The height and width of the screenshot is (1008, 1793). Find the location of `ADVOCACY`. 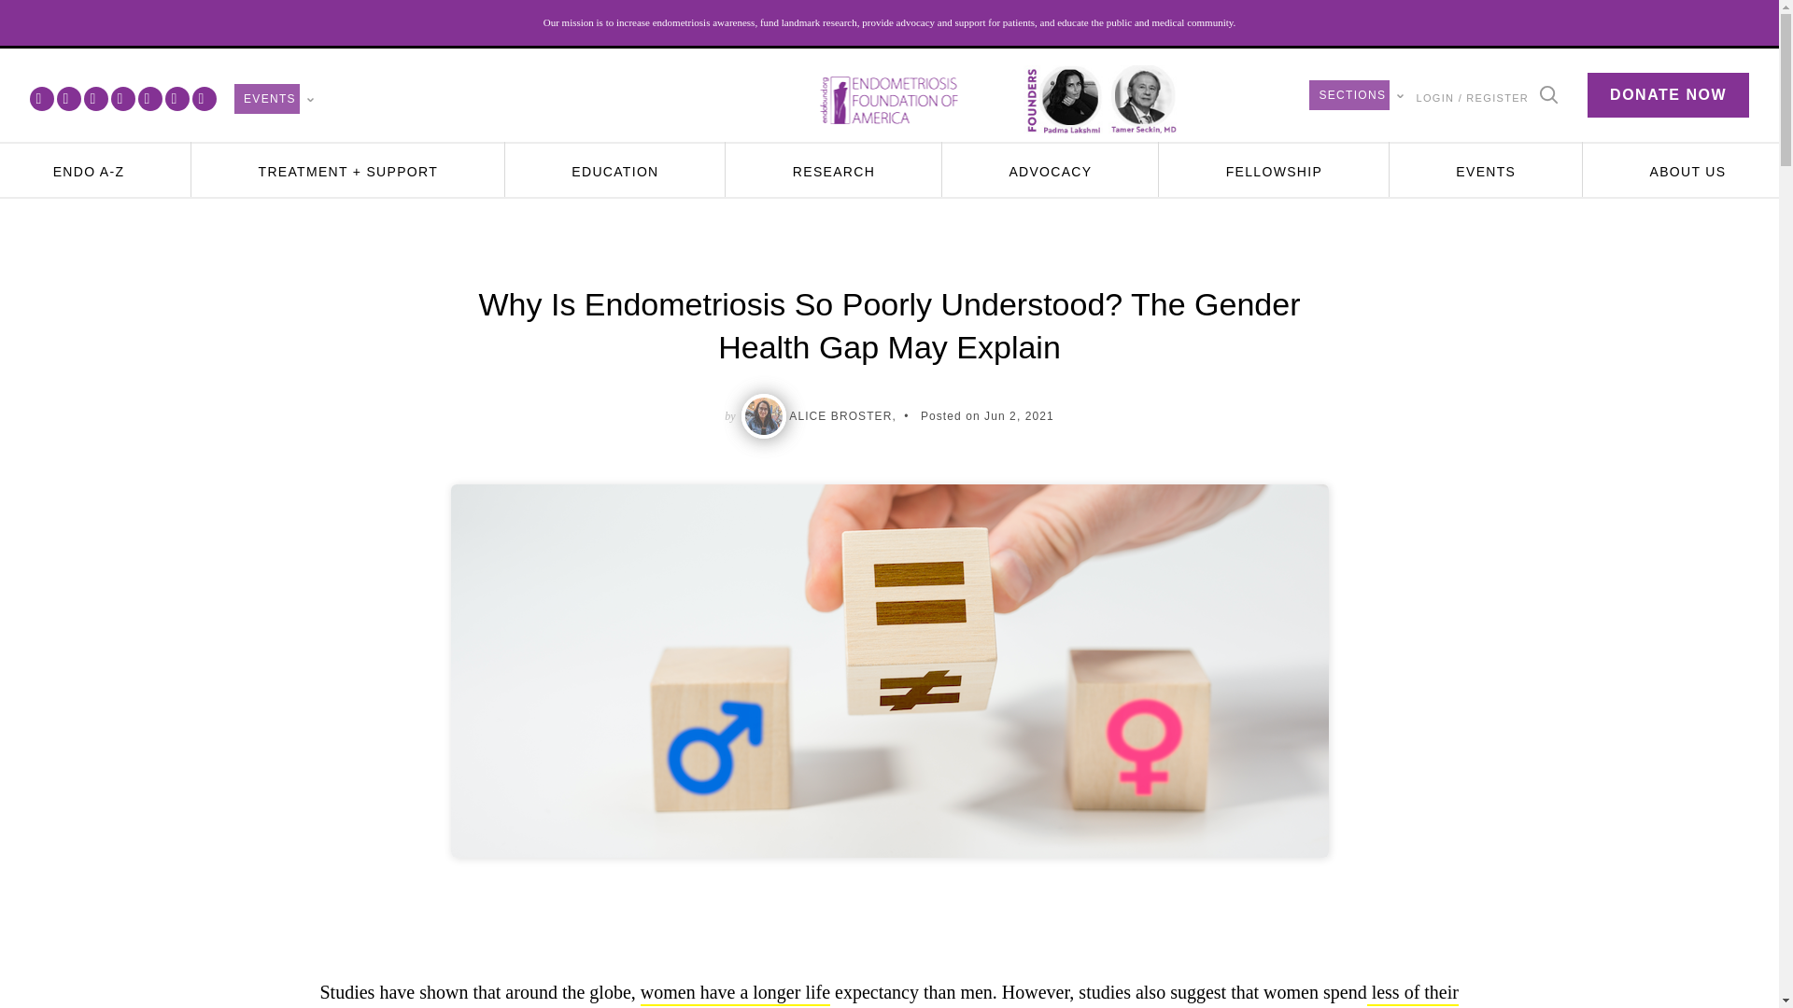

ADVOCACY is located at coordinates (1050, 173).